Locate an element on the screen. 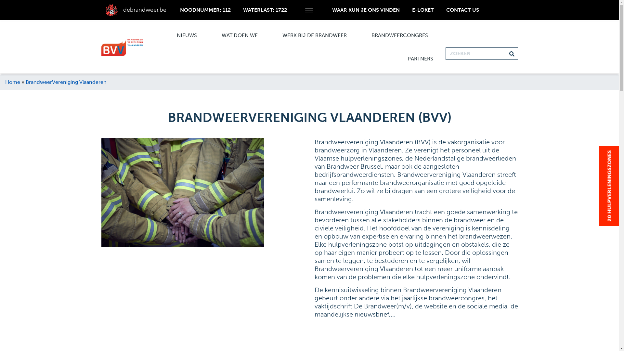 This screenshot has width=624, height=351. Home is located at coordinates (13, 82).